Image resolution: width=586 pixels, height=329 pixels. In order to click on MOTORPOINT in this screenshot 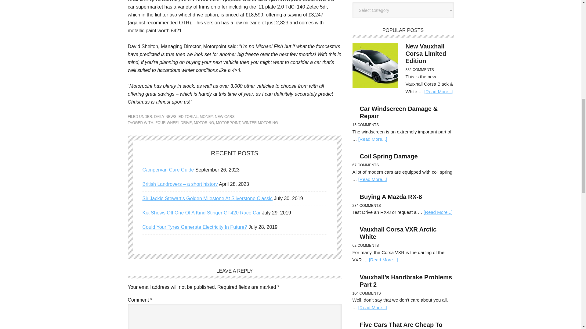, I will do `click(228, 123)`.